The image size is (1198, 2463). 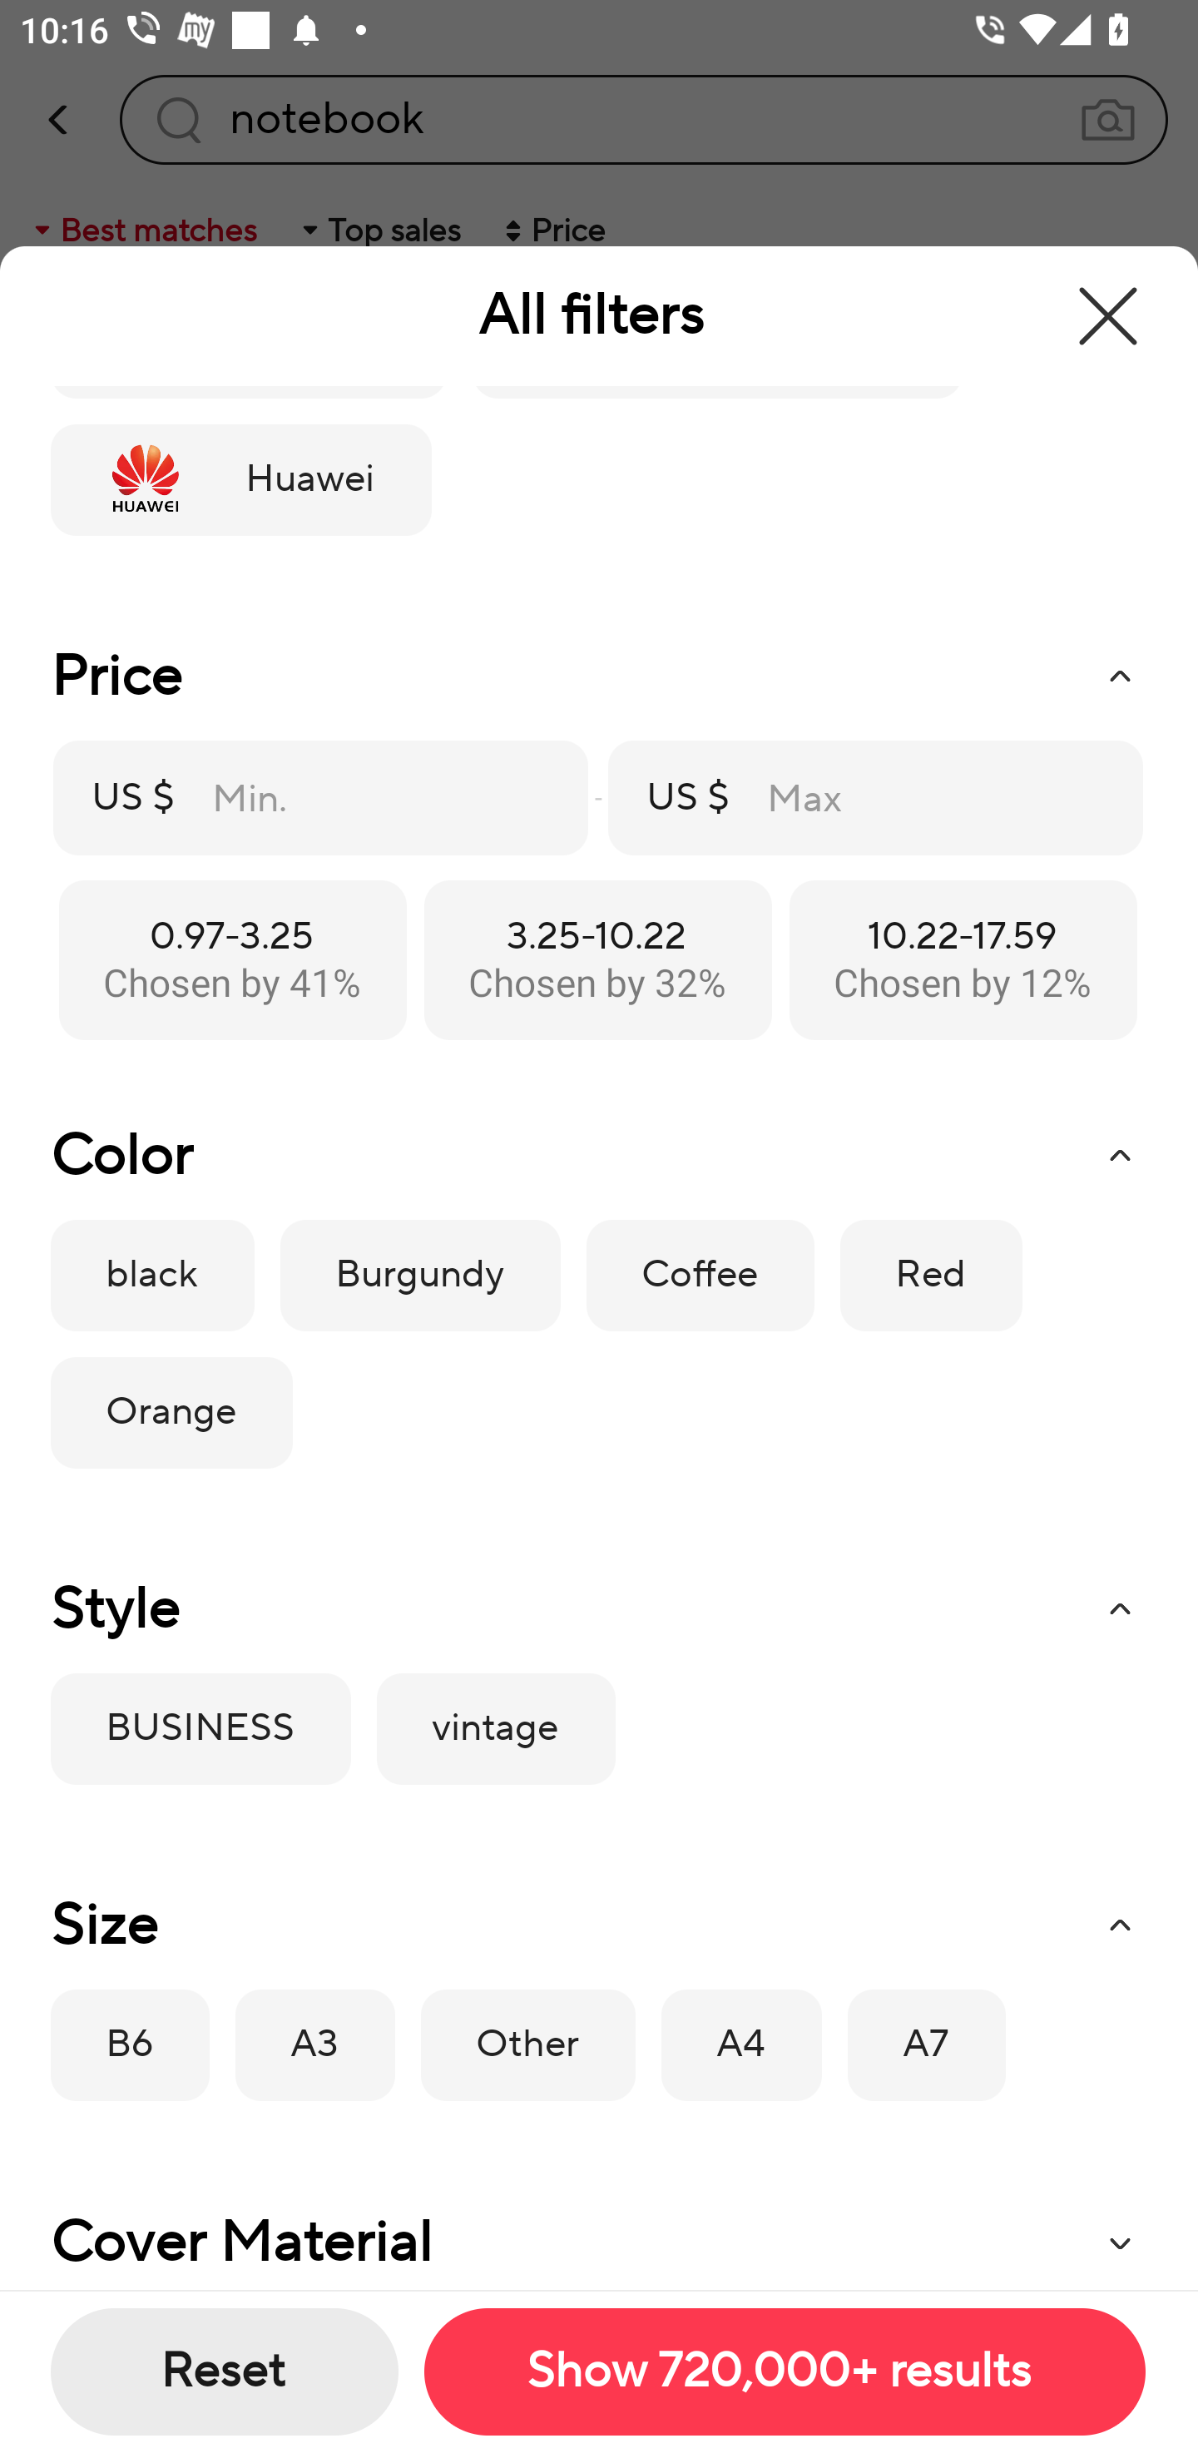 What do you see at coordinates (700, 1276) in the screenshot?
I see `Coffee` at bounding box center [700, 1276].